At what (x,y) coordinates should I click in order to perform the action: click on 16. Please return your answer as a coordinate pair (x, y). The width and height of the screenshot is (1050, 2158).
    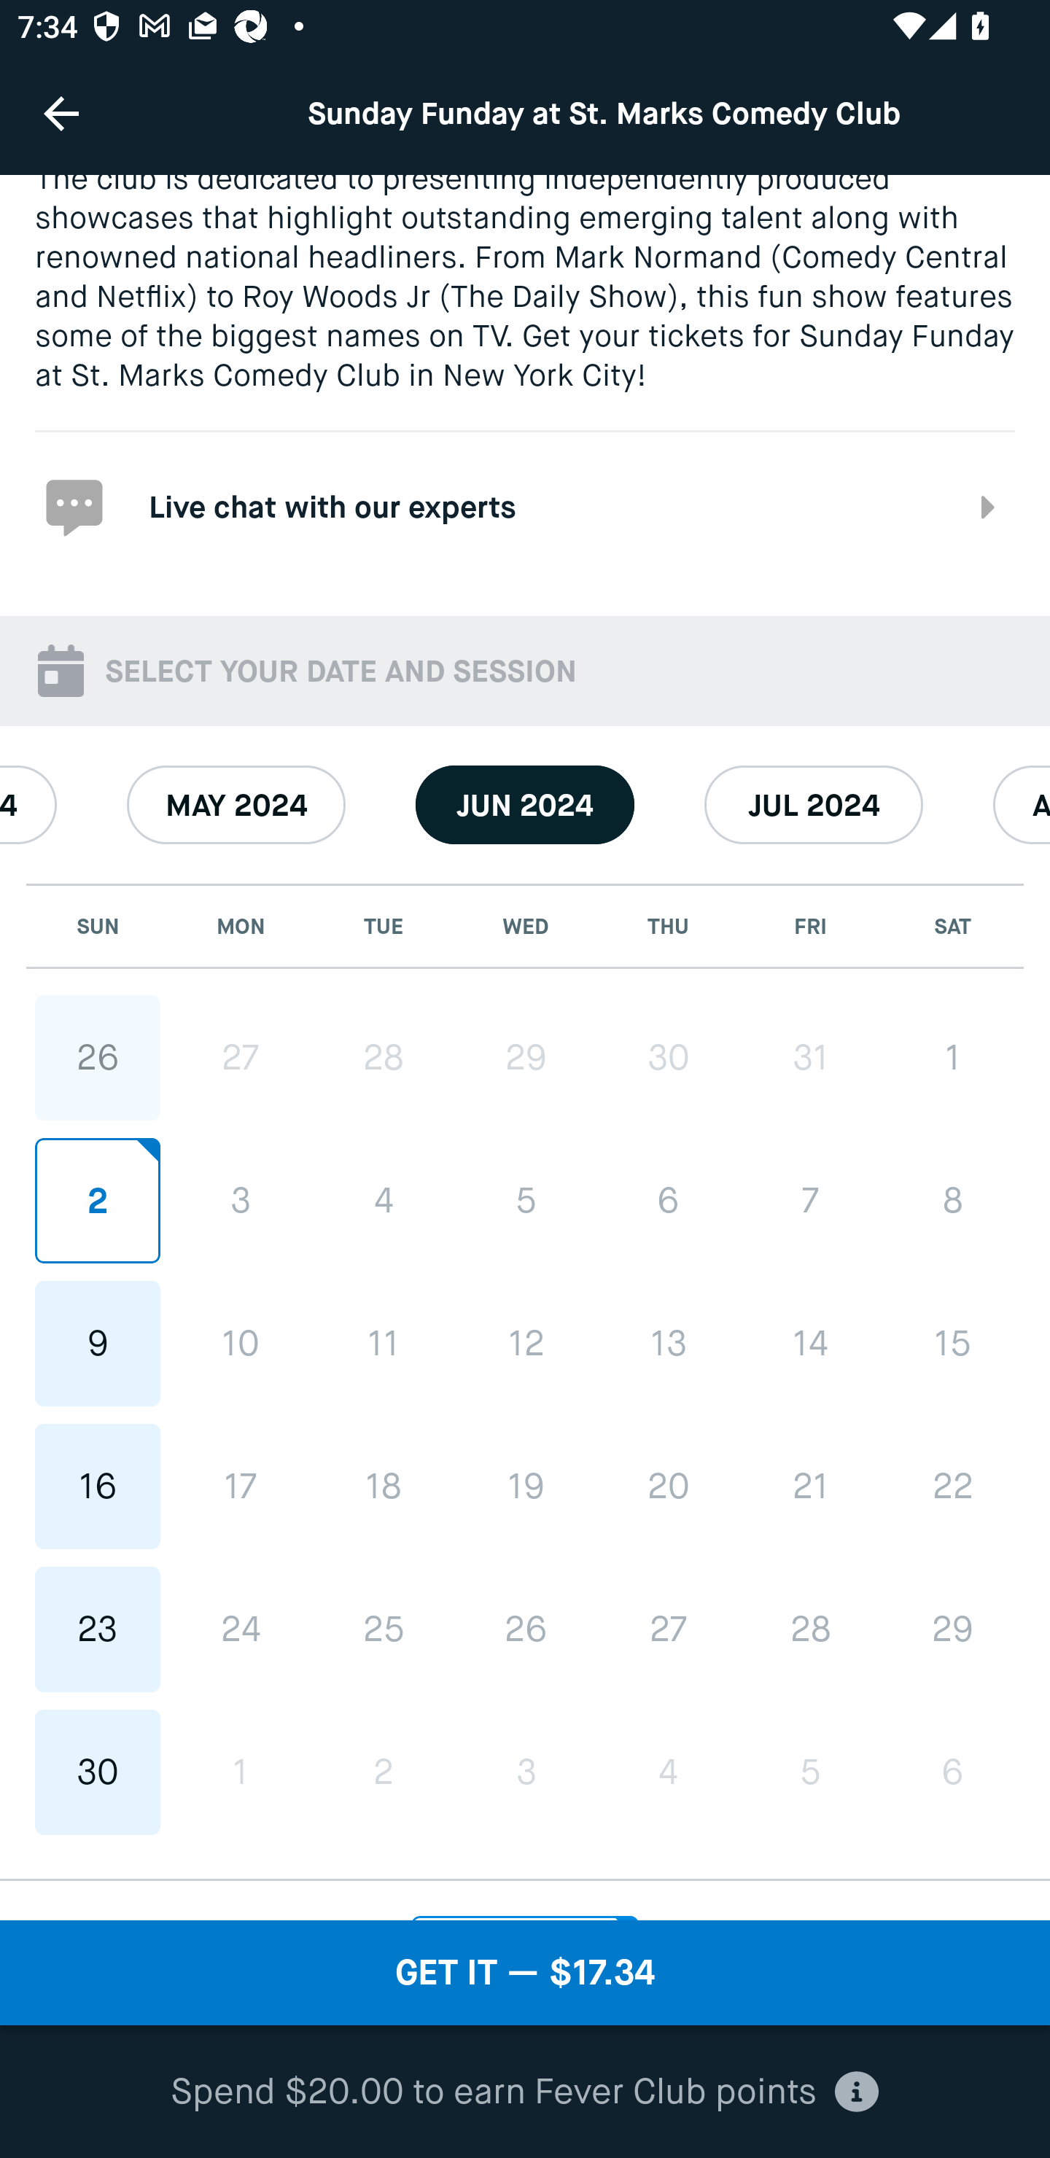
    Looking at the image, I should click on (98, 1487).